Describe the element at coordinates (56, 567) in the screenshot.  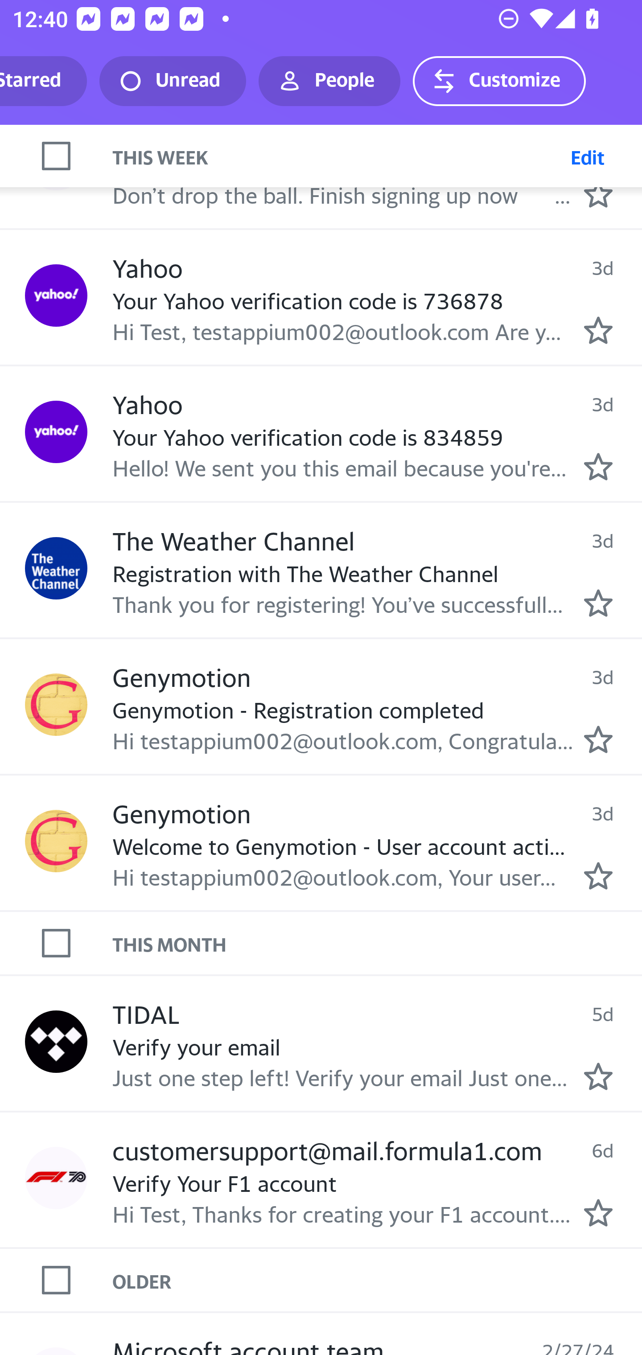
I see `Profile
The Weather Channel` at that location.